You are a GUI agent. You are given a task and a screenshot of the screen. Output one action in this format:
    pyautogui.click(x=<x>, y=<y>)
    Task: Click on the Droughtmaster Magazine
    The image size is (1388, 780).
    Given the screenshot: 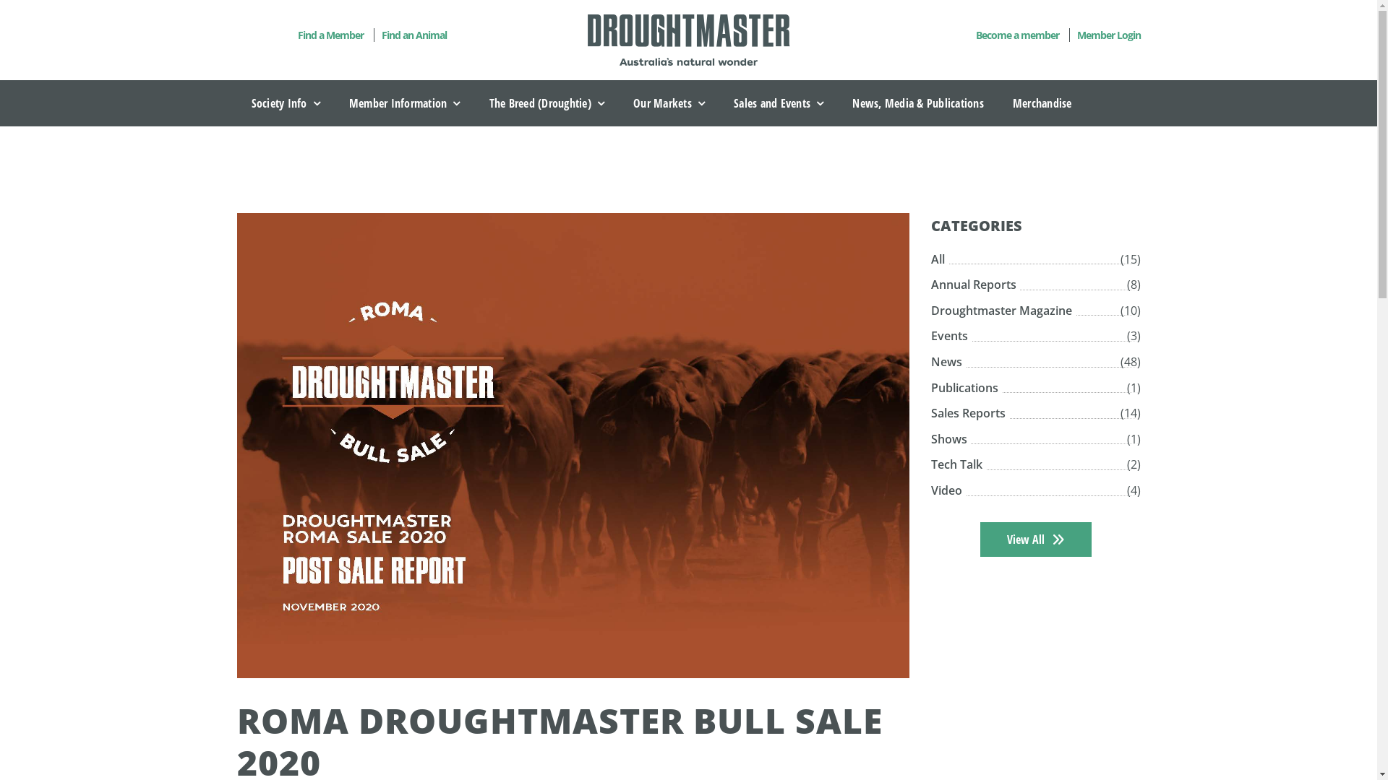 What is the action you would take?
    pyautogui.click(x=1003, y=311)
    